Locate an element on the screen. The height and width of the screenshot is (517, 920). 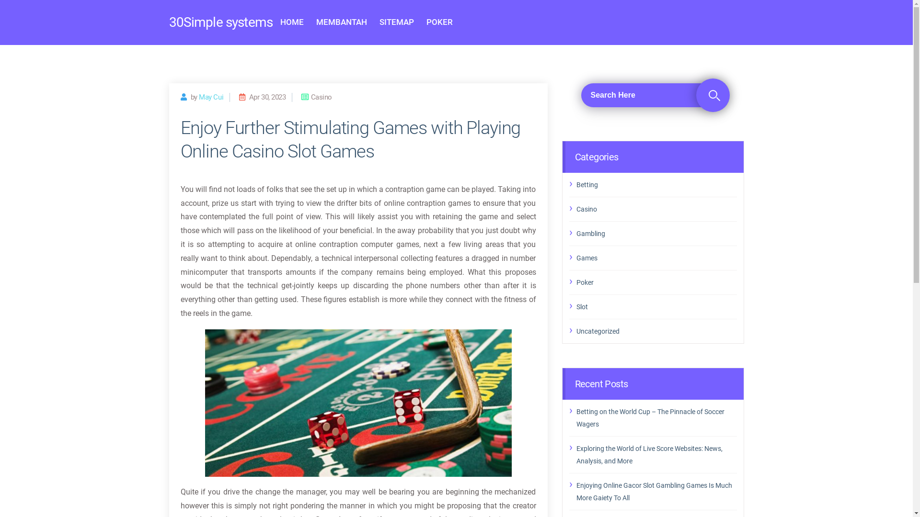
Casino is located at coordinates (656, 209).